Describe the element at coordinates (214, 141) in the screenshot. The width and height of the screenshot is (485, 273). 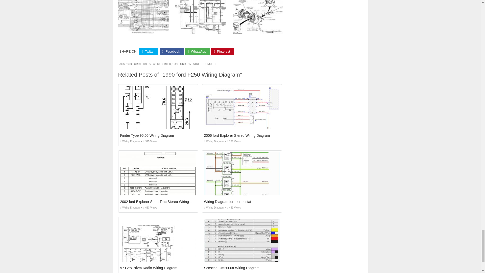
I see `Wiring Diagram` at that location.